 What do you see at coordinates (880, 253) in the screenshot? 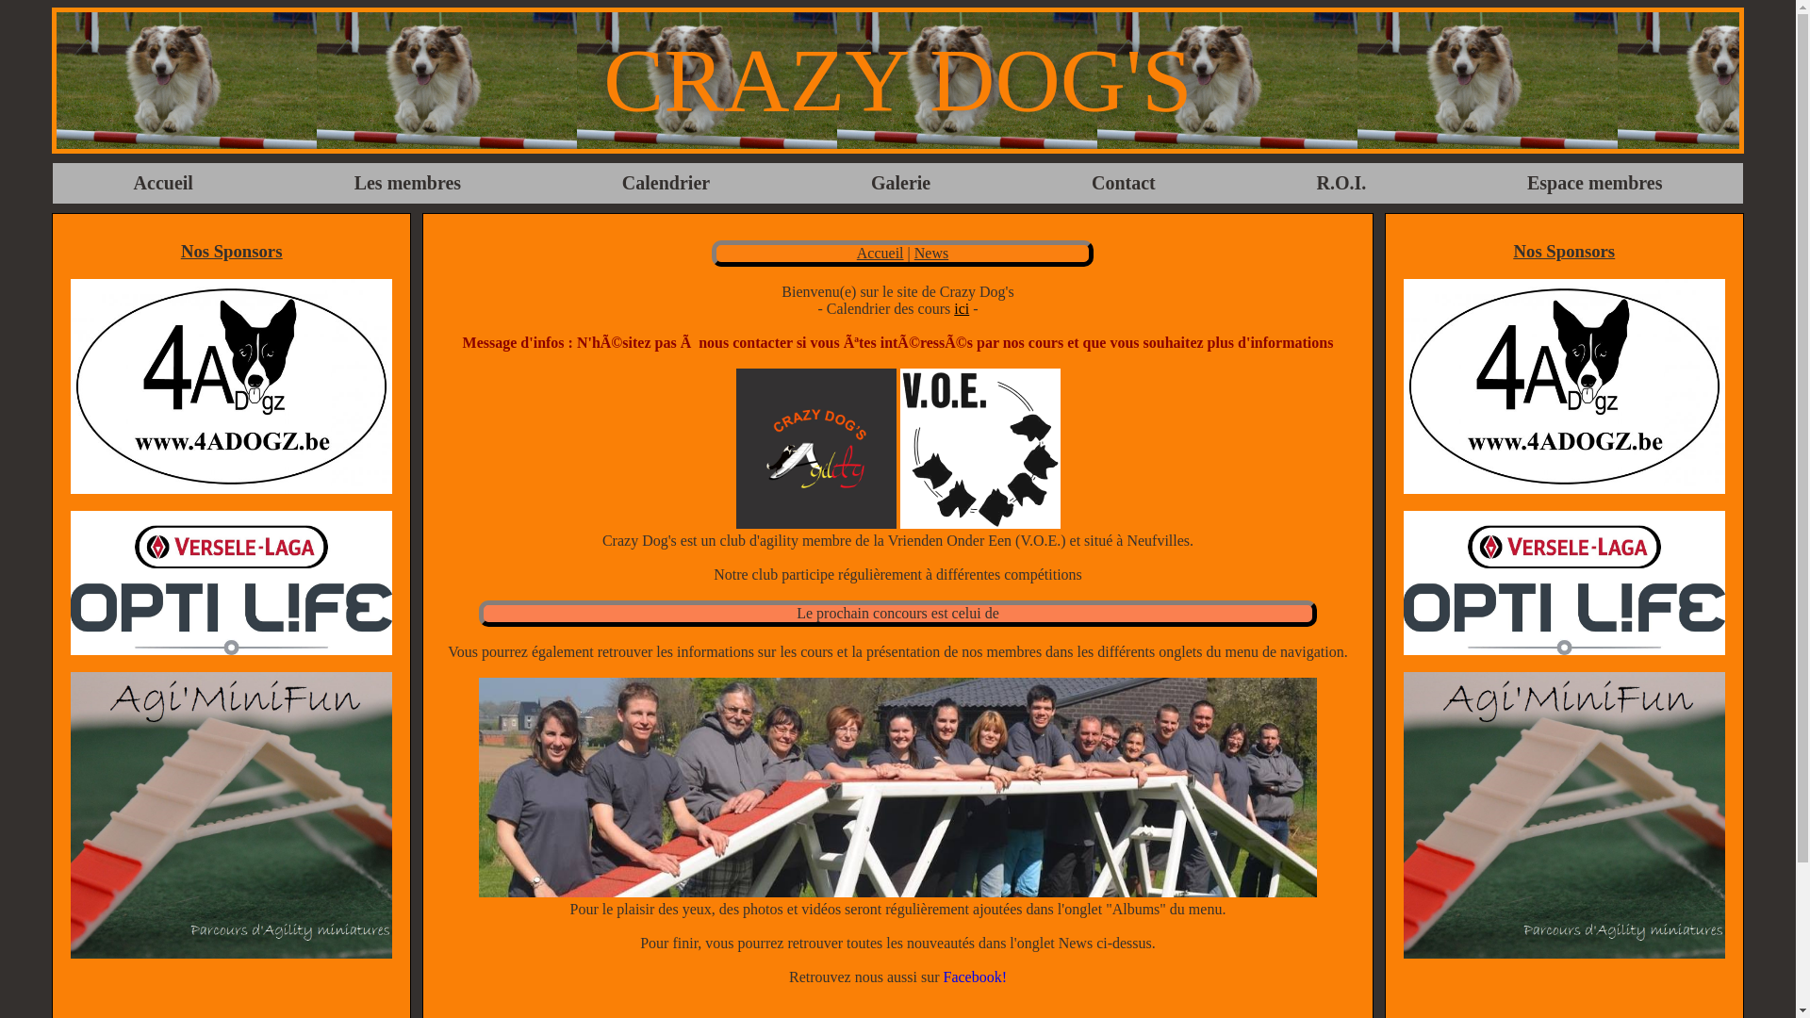
I see `Accueil` at bounding box center [880, 253].